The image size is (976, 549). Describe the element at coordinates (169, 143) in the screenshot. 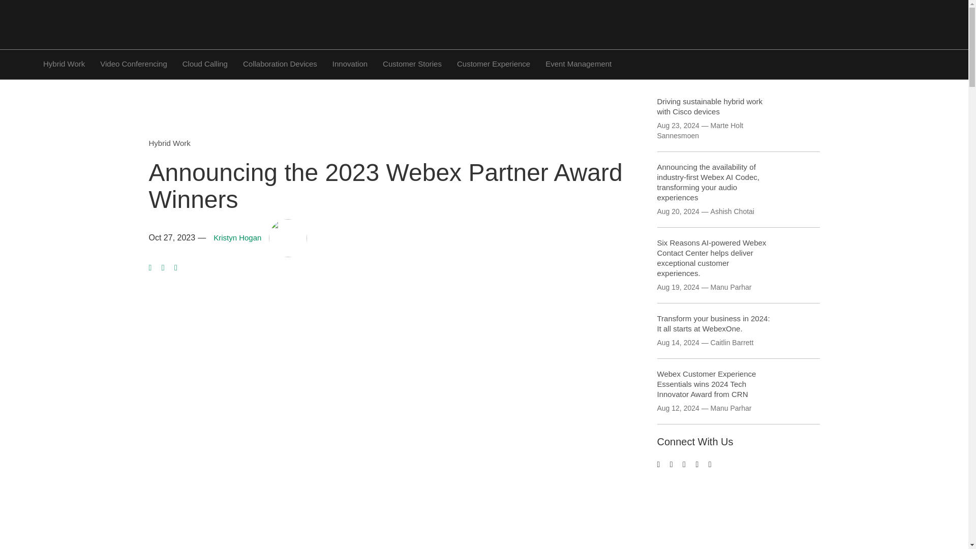

I see `Hybrid Work` at that location.